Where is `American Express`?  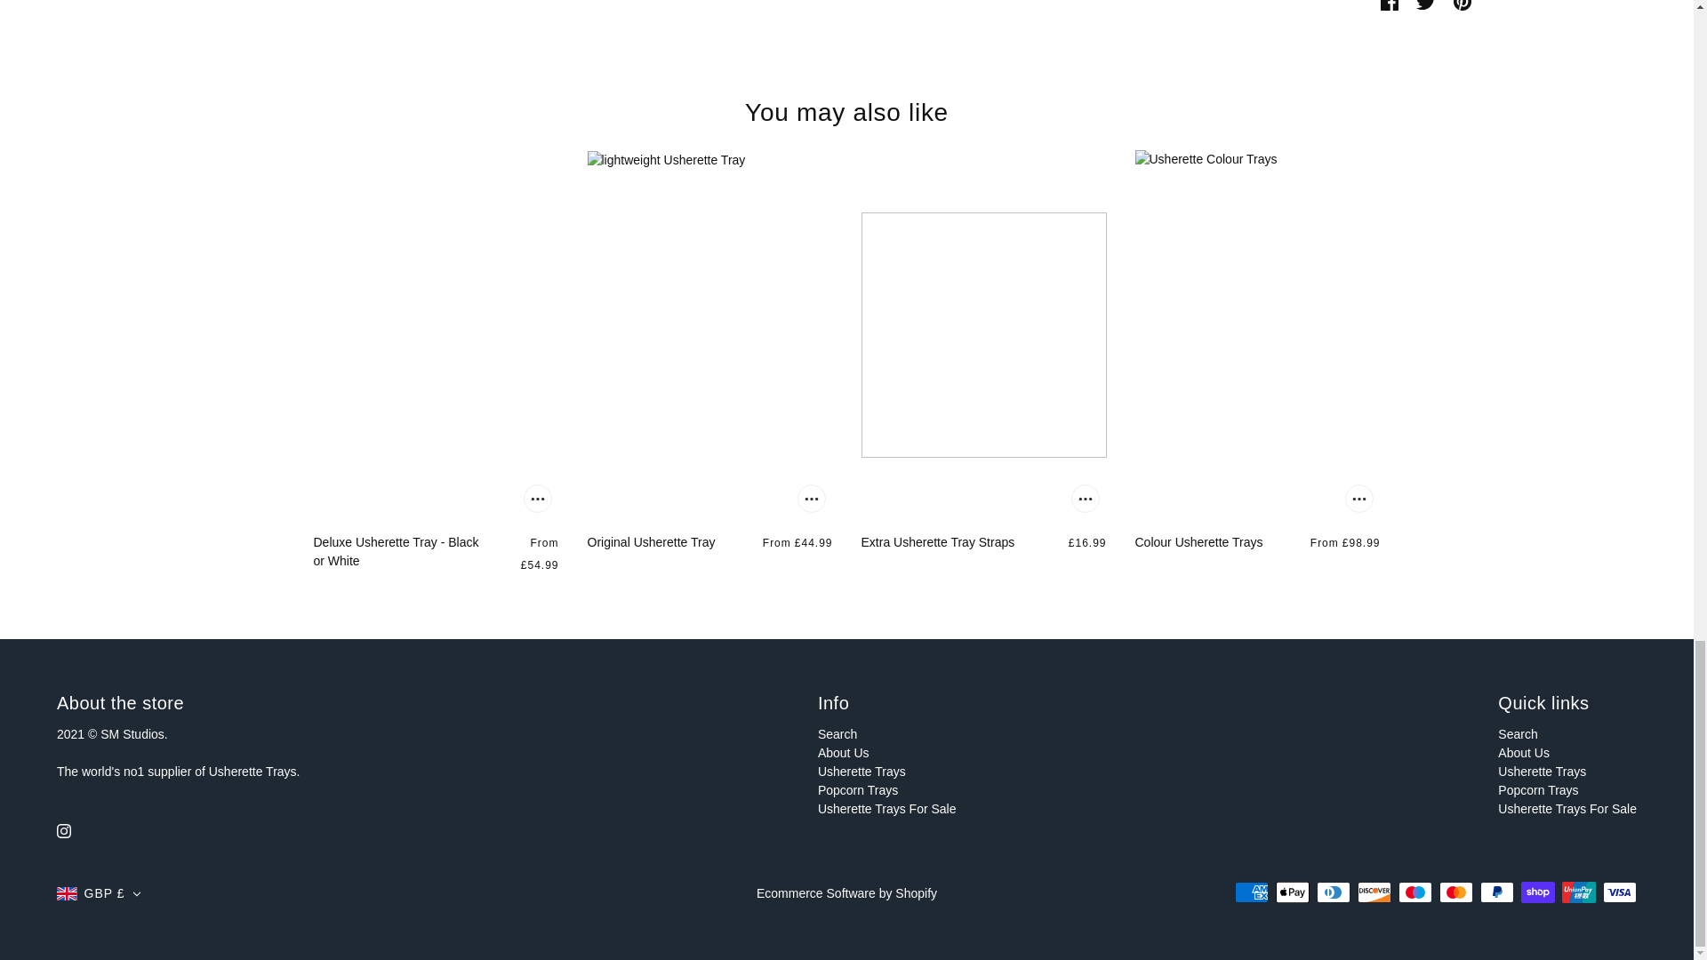 American Express is located at coordinates (1251, 892).